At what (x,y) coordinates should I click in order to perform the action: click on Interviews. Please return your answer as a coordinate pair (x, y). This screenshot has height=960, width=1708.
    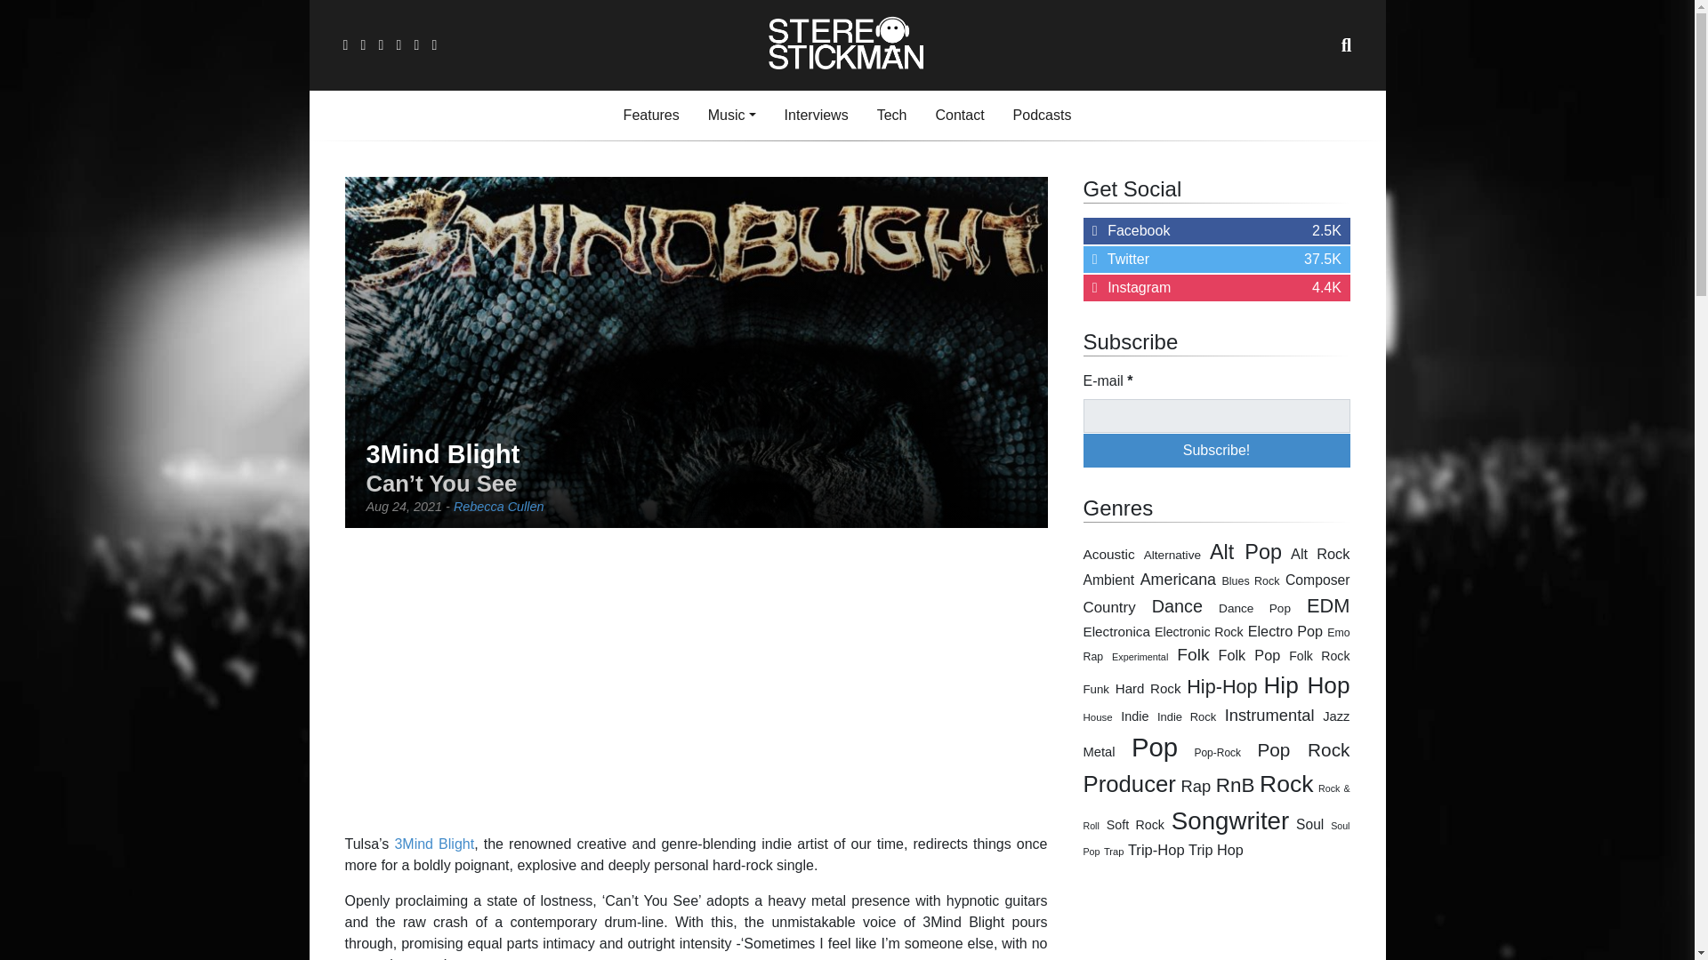
    Looking at the image, I should click on (651, 116).